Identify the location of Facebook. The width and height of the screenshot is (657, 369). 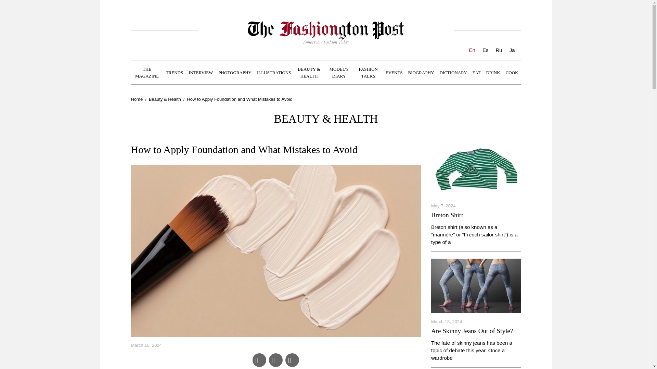
(259, 360).